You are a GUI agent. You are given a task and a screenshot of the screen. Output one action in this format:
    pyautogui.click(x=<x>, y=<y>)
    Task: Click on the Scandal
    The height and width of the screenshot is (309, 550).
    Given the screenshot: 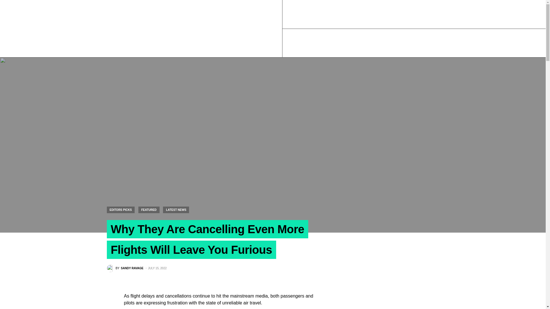 What is the action you would take?
    pyautogui.click(x=410, y=43)
    